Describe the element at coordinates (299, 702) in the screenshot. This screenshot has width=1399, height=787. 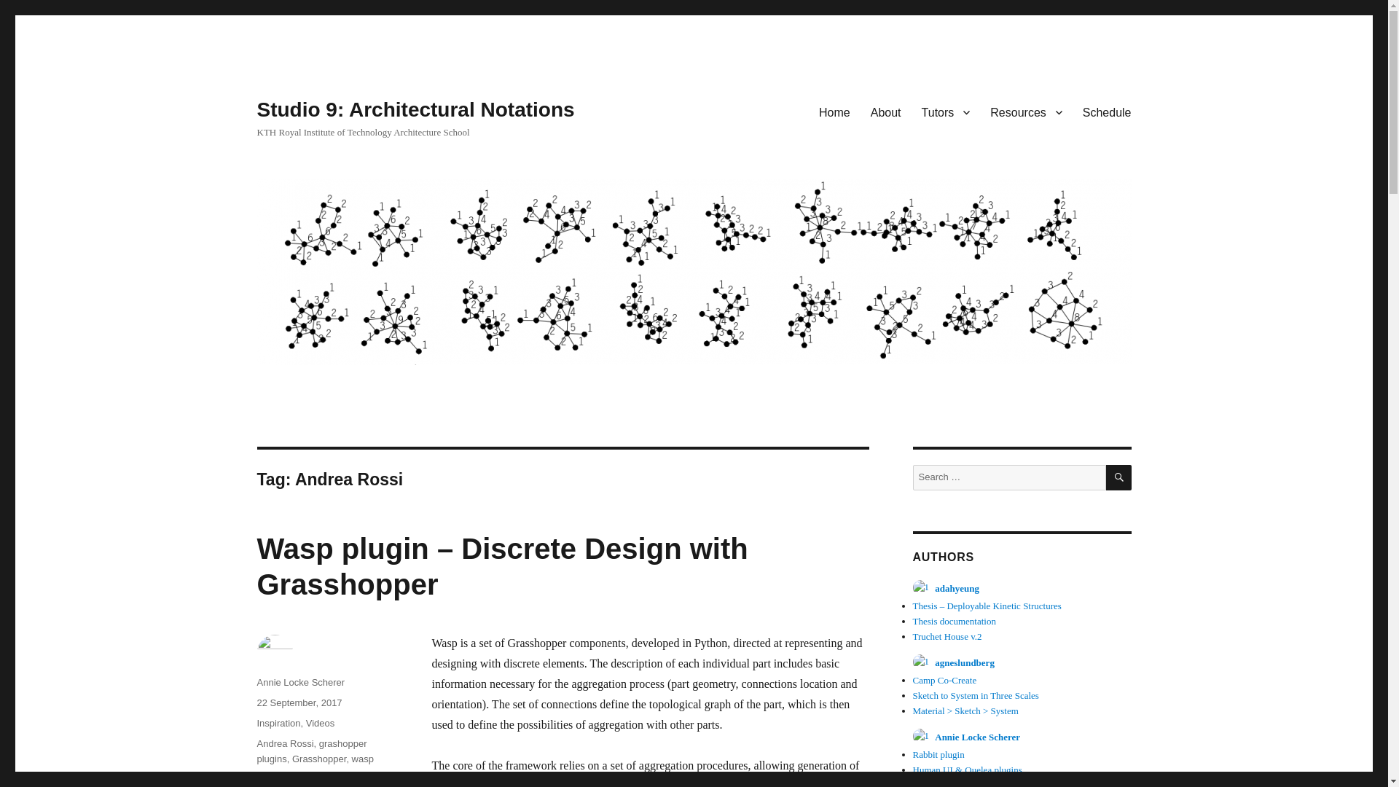
I see `22 September, 2017` at that location.